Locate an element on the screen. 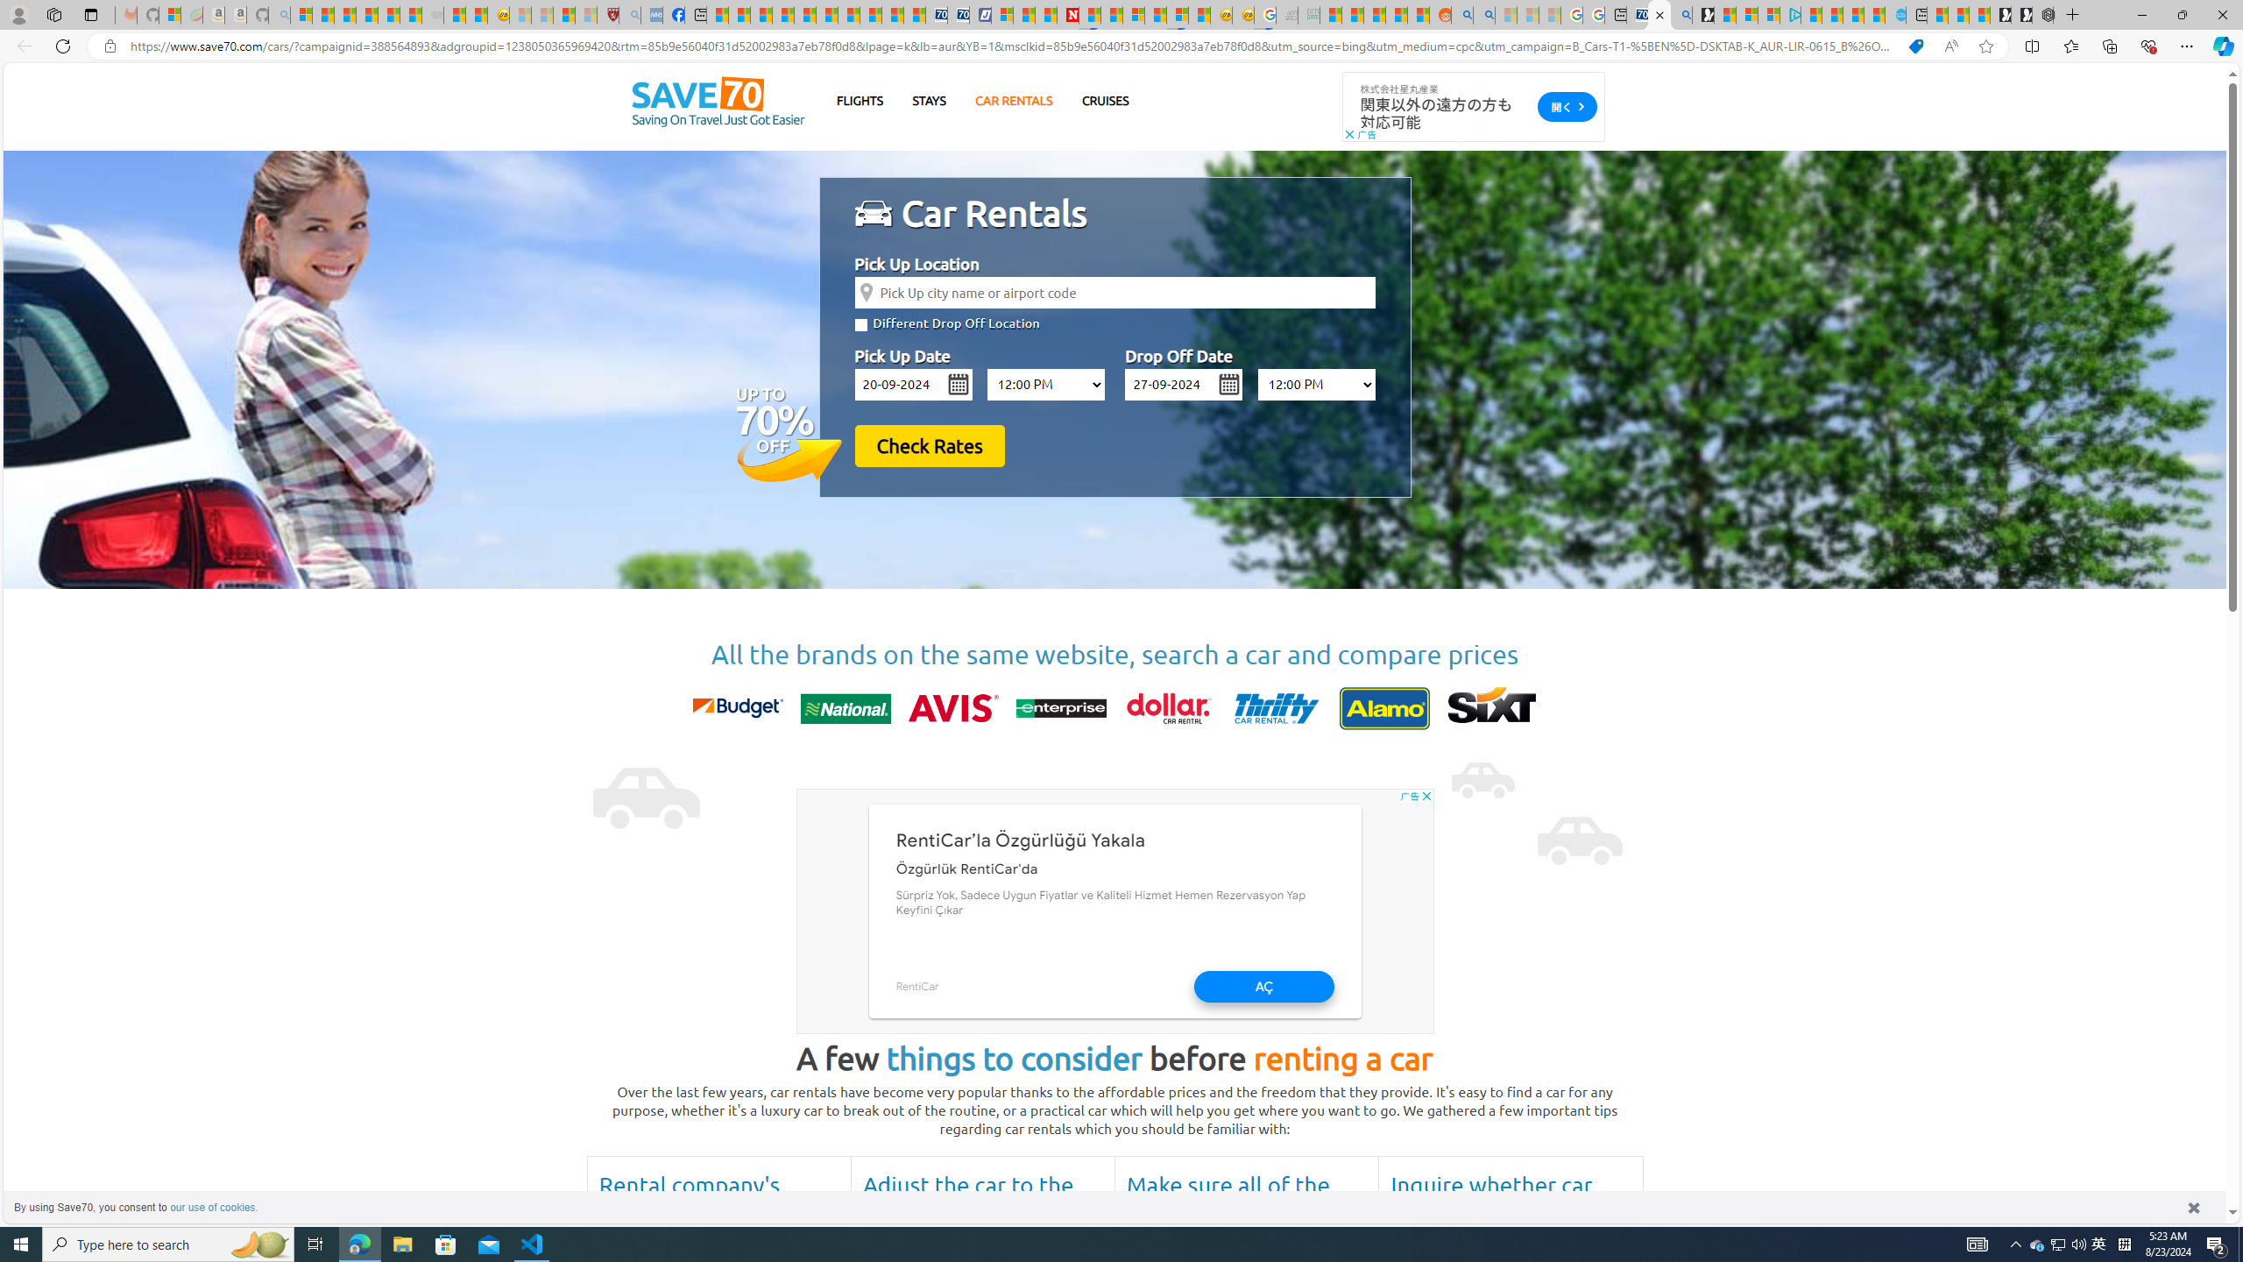 The height and width of the screenshot is (1262, 2243). App bar is located at coordinates (1121, 46).